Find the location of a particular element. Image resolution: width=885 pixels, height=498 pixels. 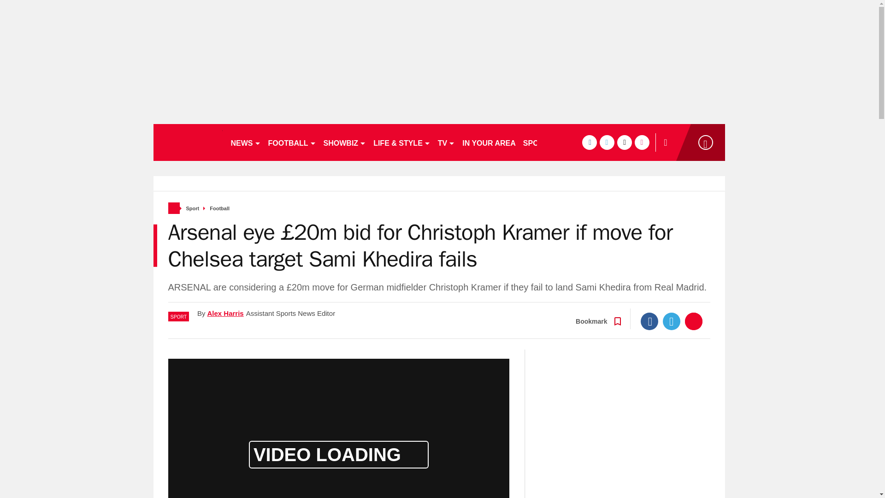

tiktok is located at coordinates (624, 142).